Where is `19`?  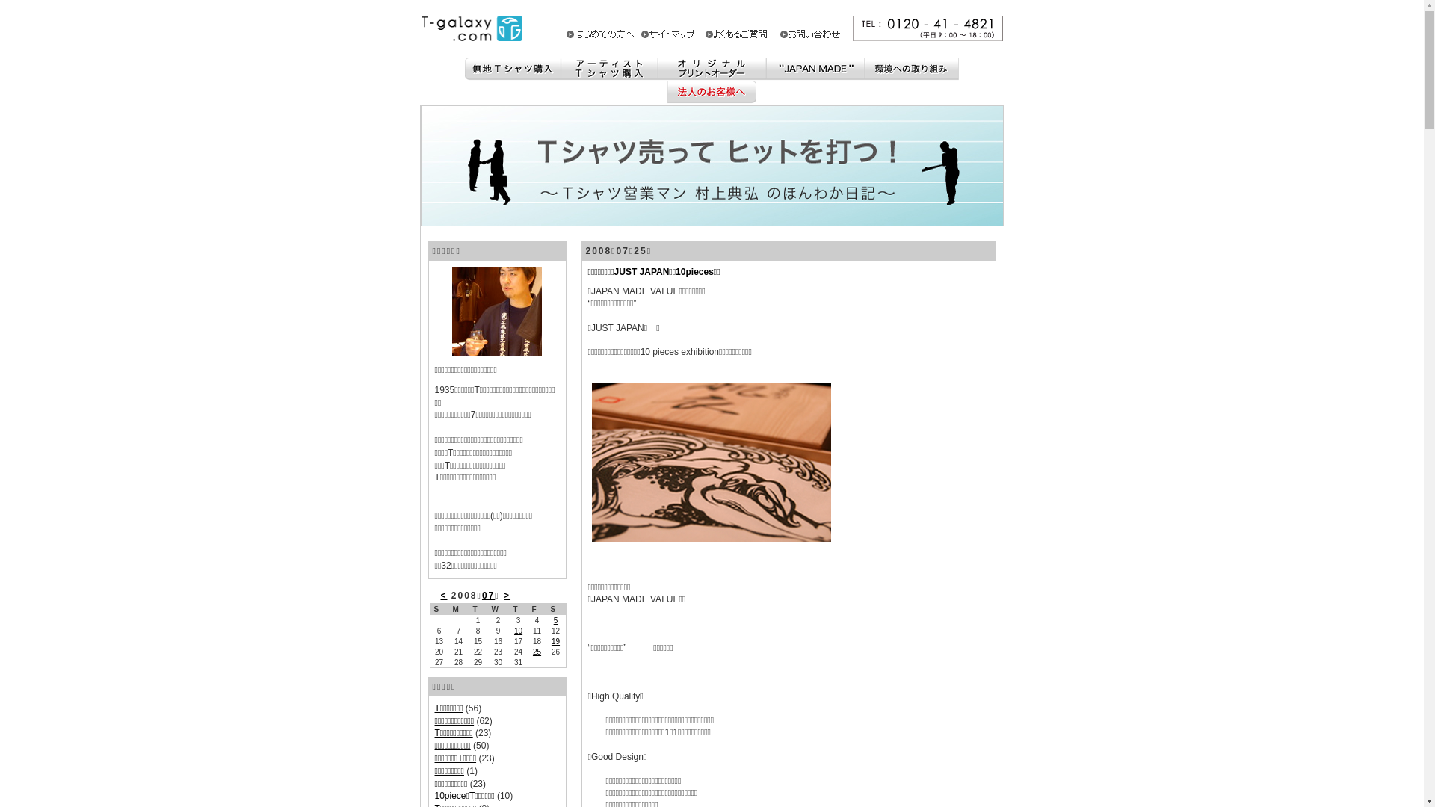
19 is located at coordinates (556, 641).